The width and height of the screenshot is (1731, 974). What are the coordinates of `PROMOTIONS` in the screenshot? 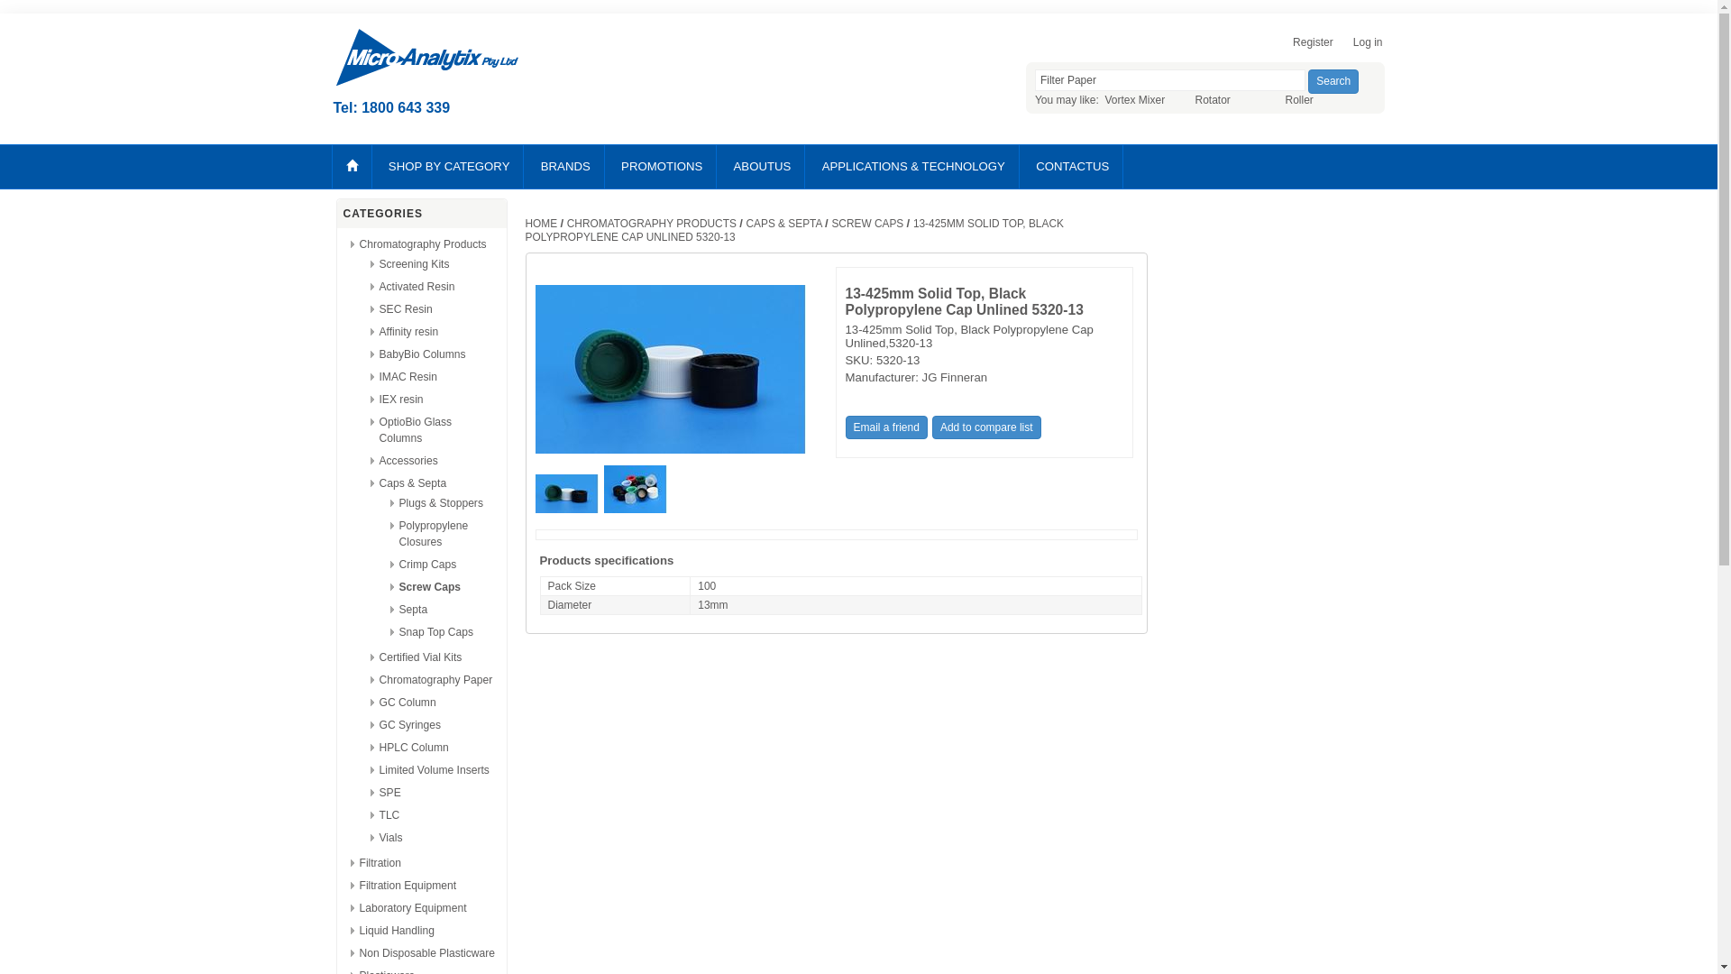 It's located at (662, 167).